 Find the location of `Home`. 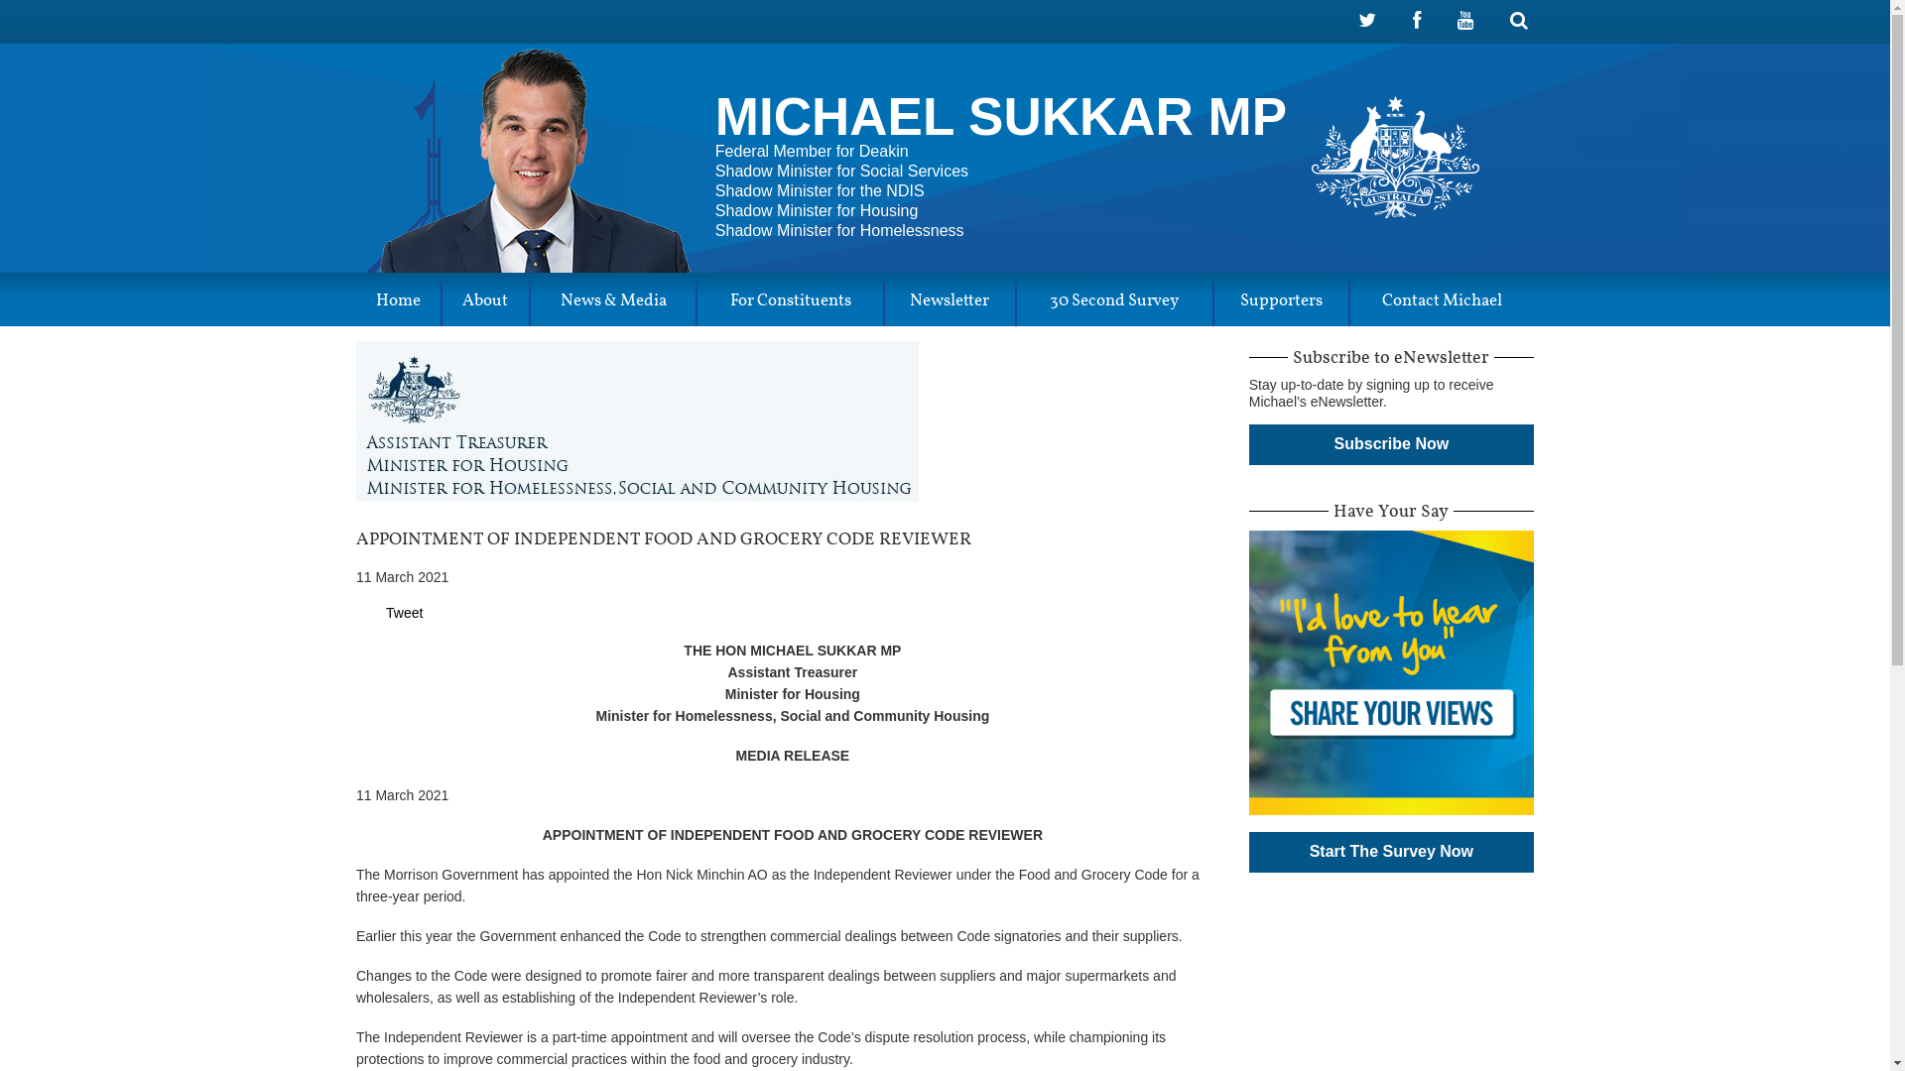

Home is located at coordinates (399, 303).